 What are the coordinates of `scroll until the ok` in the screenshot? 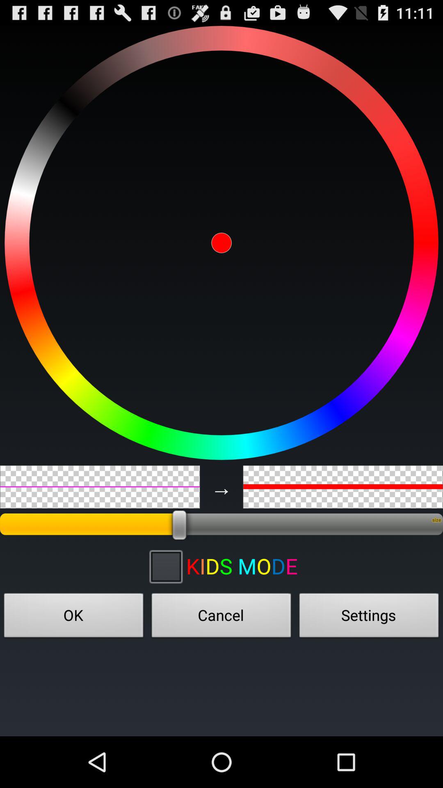 It's located at (74, 618).